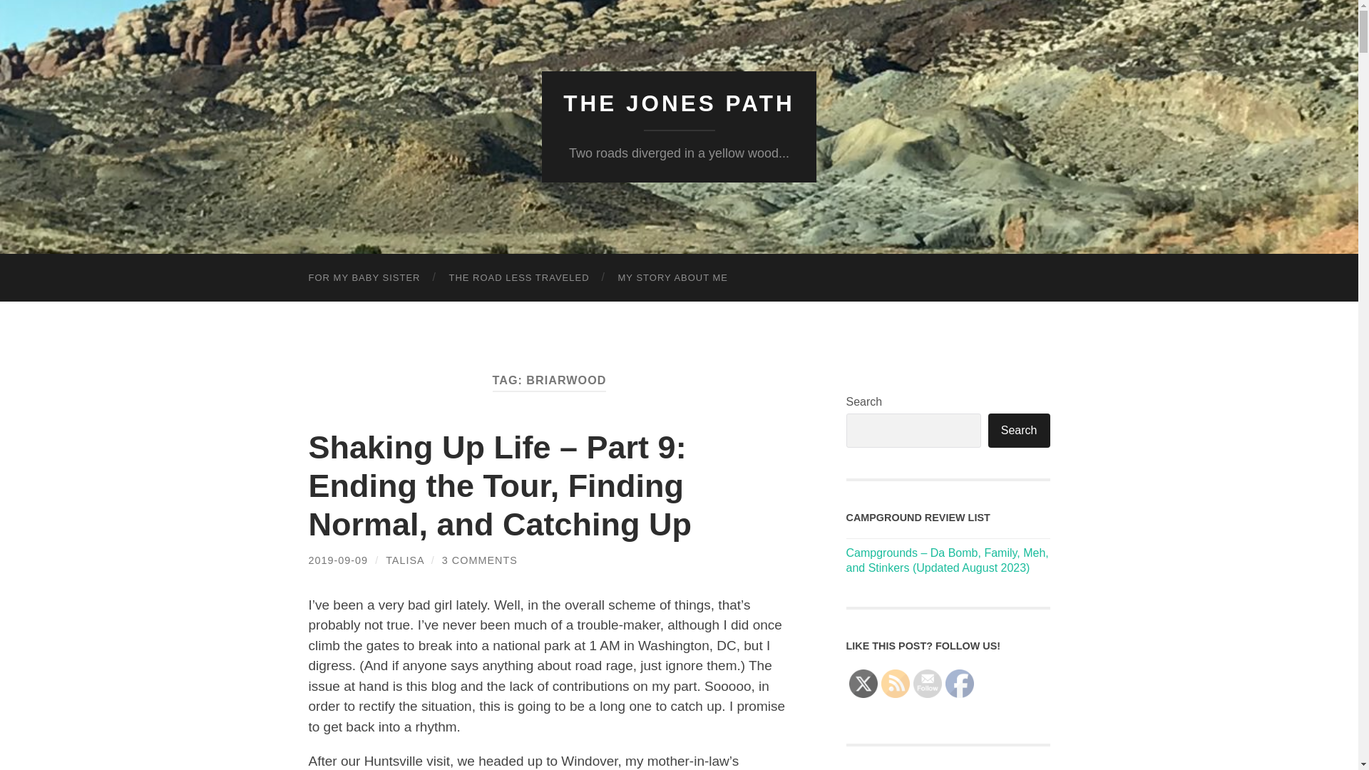 Image resolution: width=1369 pixels, height=770 pixels. Describe the element at coordinates (960, 683) in the screenshot. I see `Facebook` at that location.